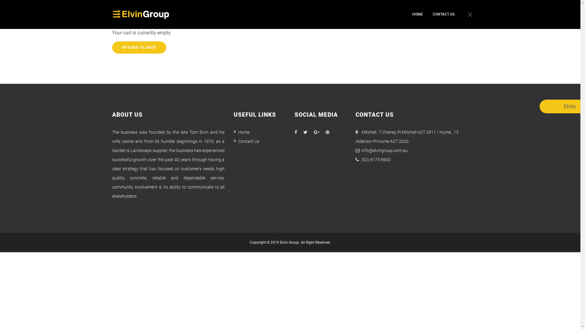 The image size is (585, 329). I want to click on Home, so click(242, 132).